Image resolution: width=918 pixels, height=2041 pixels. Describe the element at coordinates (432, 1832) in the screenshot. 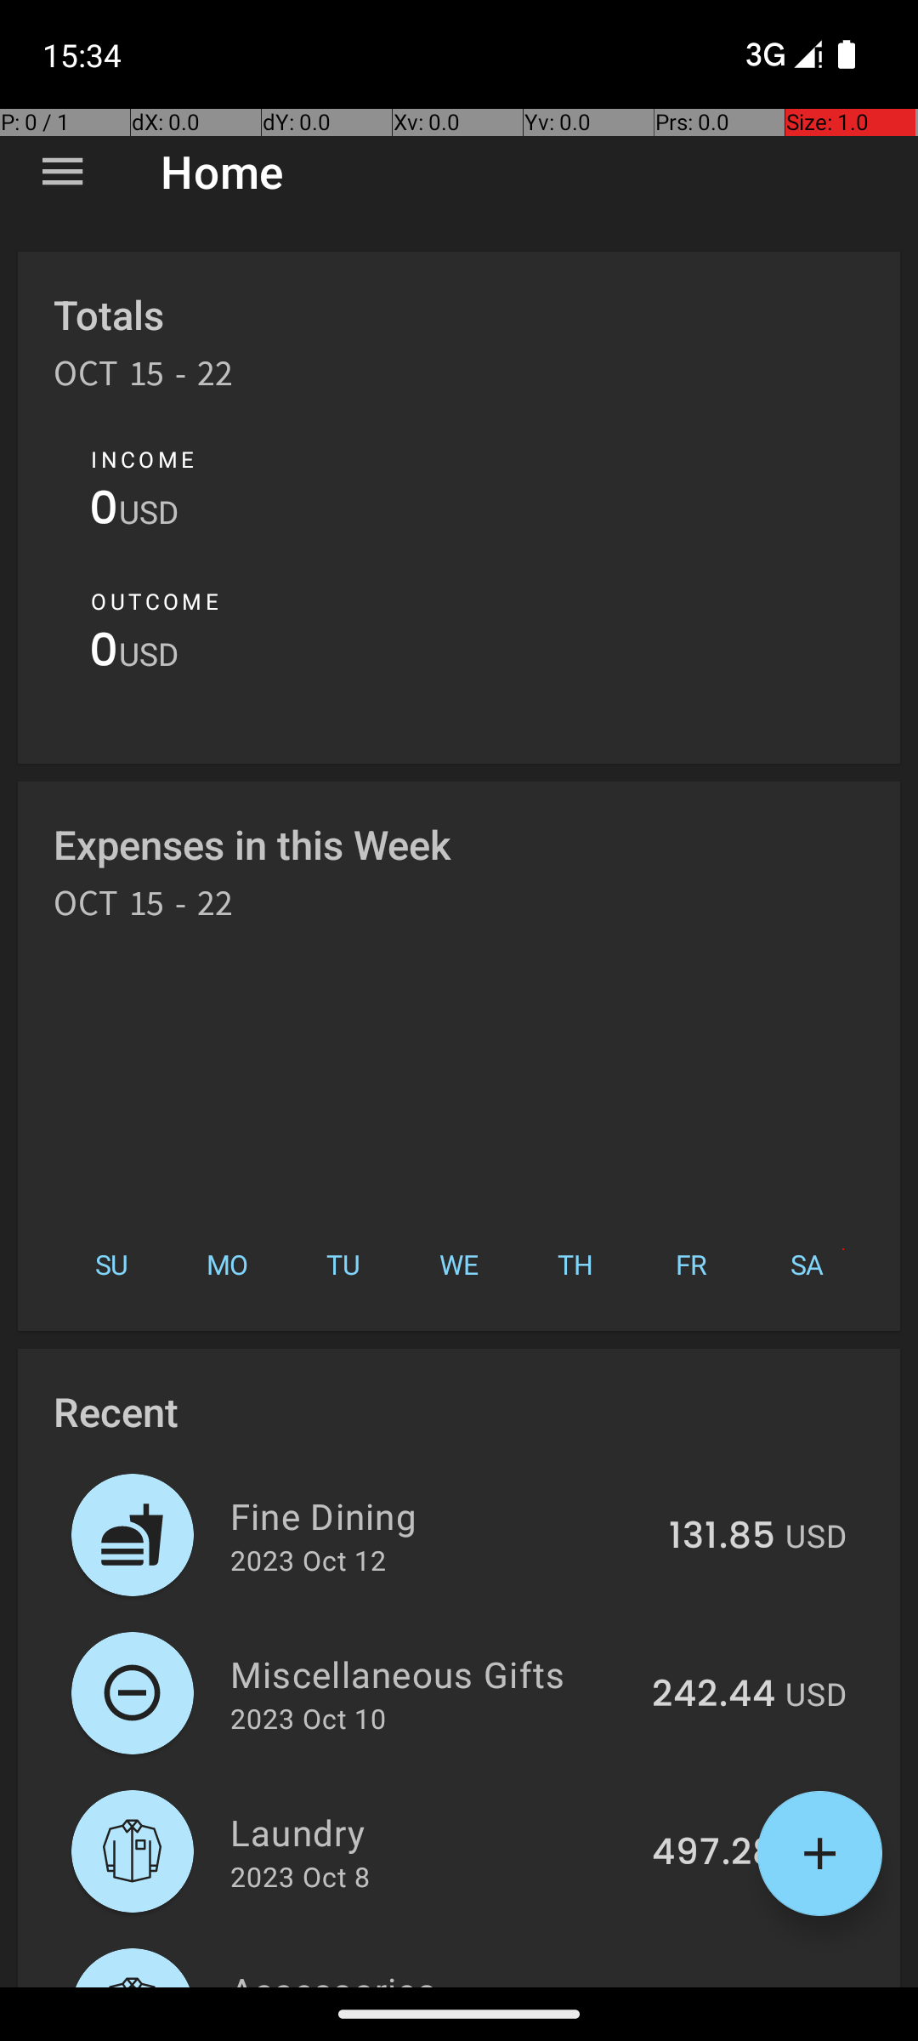

I see `Laundry` at that location.